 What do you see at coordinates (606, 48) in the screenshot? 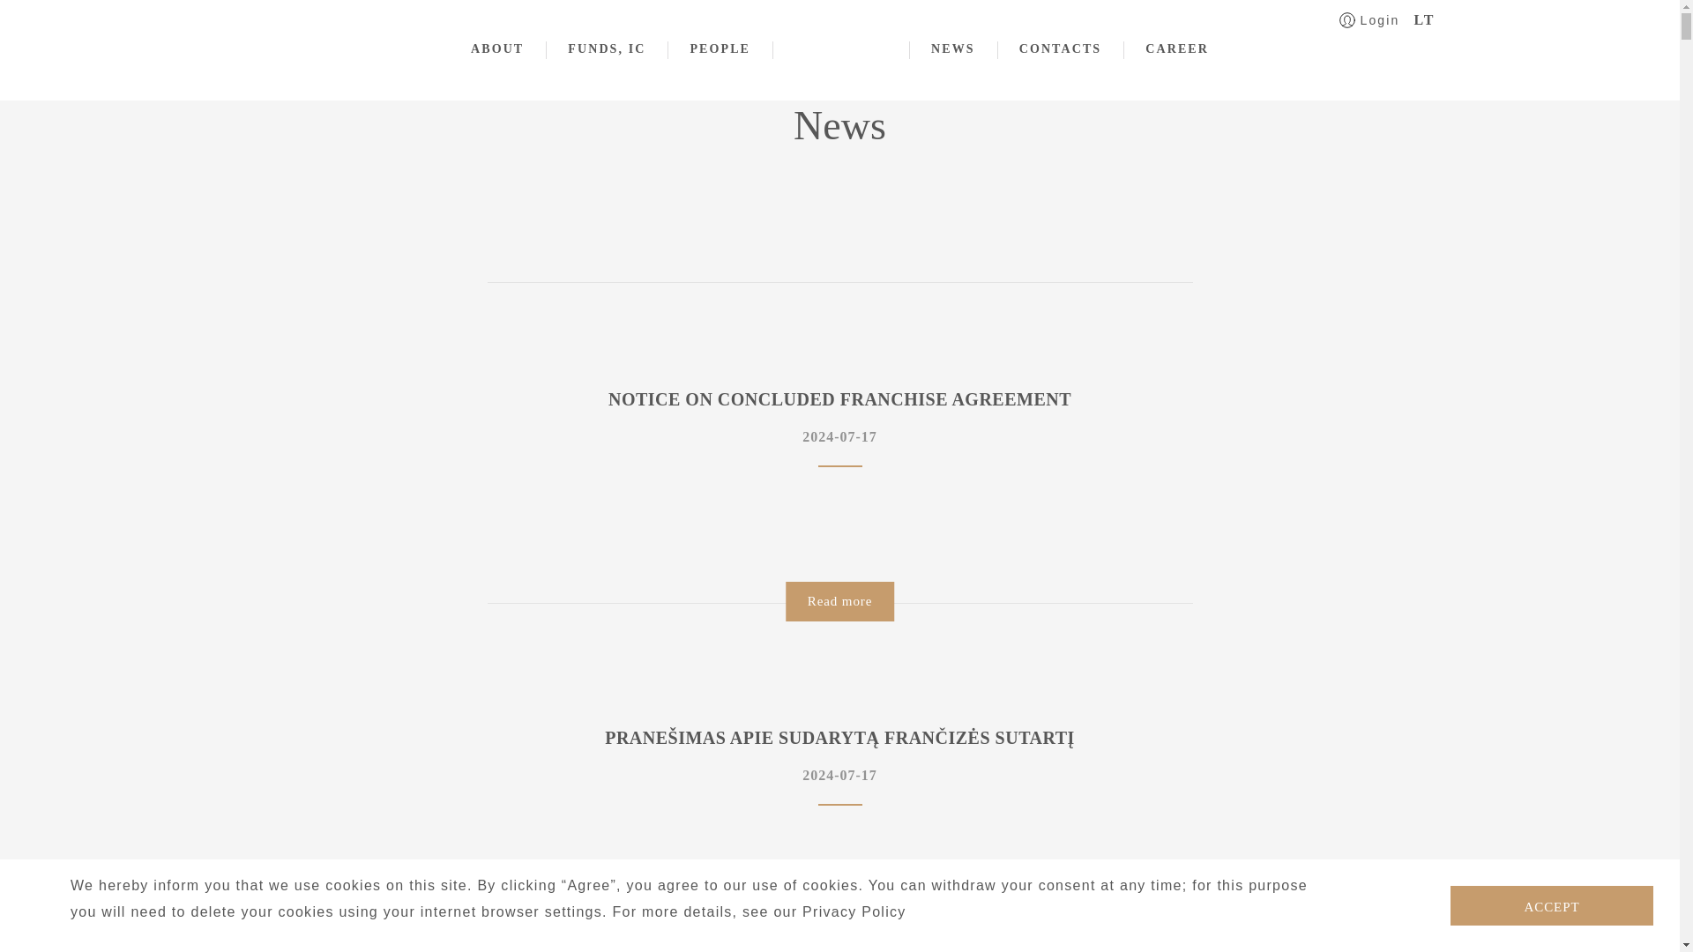
I see `FUNDS, IC` at bounding box center [606, 48].